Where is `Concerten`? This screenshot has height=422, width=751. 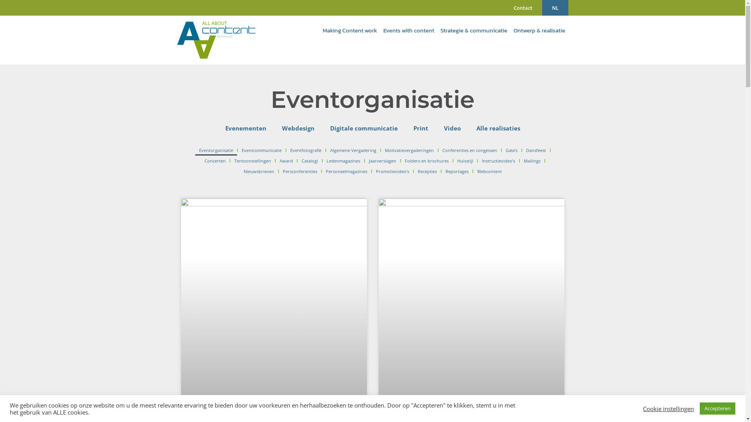
Concerten is located at coordinates (215, 161).